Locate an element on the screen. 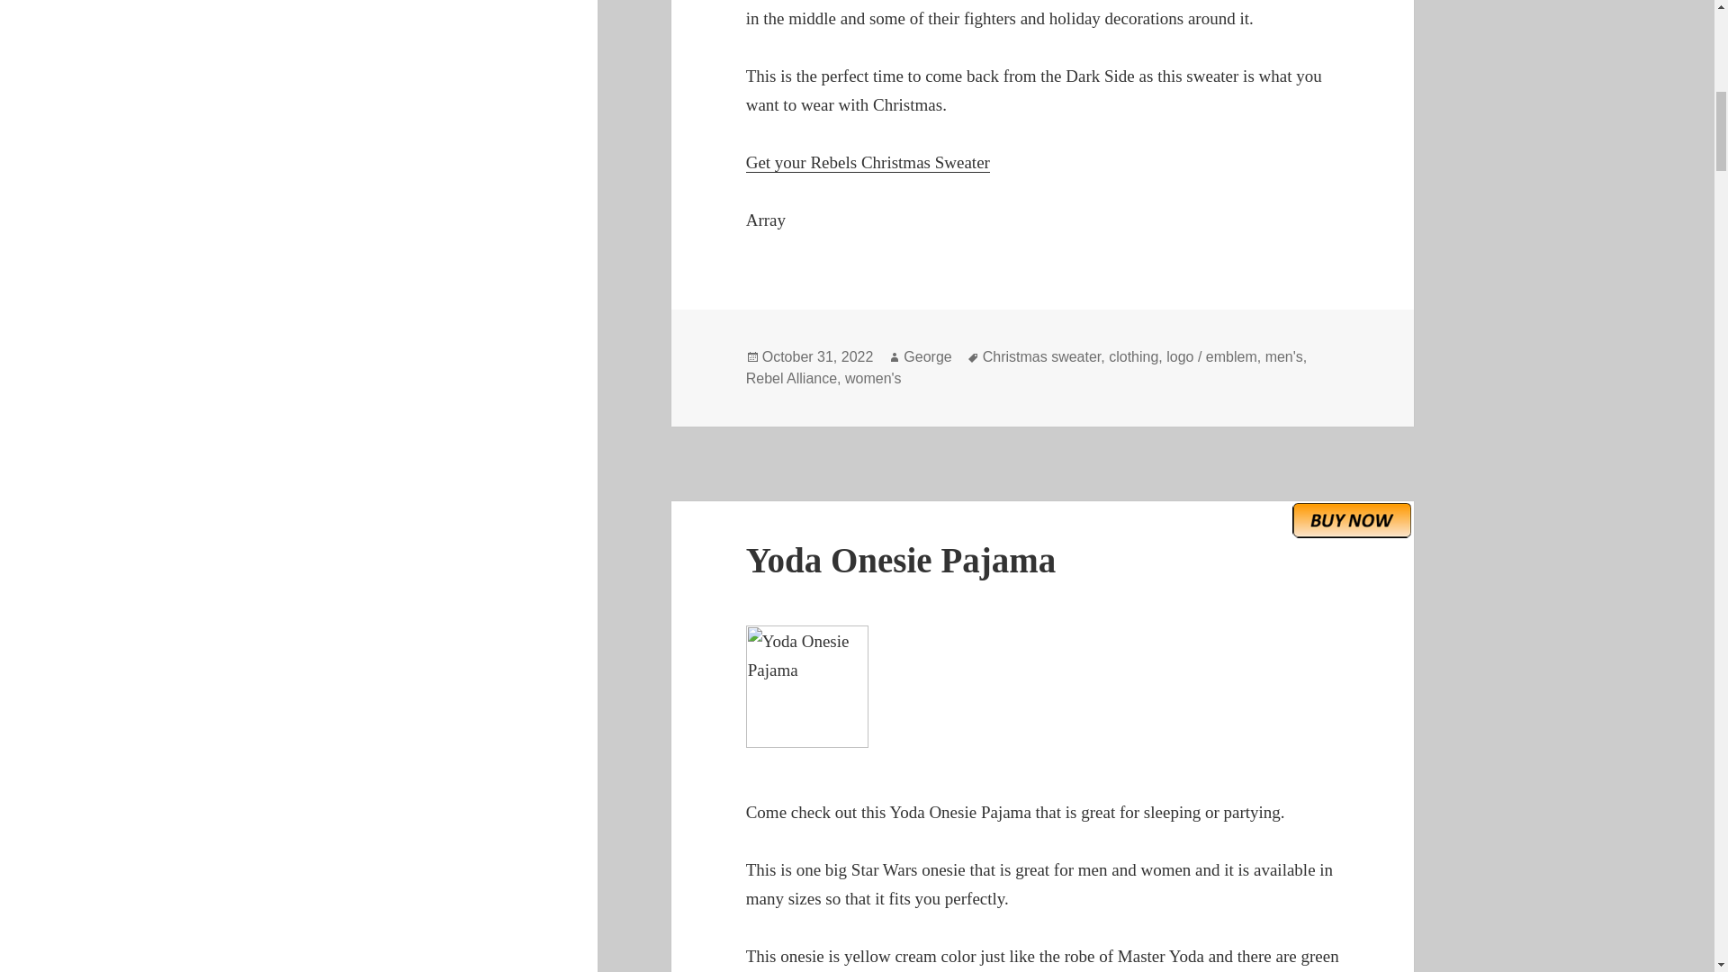 This screenshot has width=1728, height=972. Get your Rebels Christmas Sweater is located at coordinates (868, 162).